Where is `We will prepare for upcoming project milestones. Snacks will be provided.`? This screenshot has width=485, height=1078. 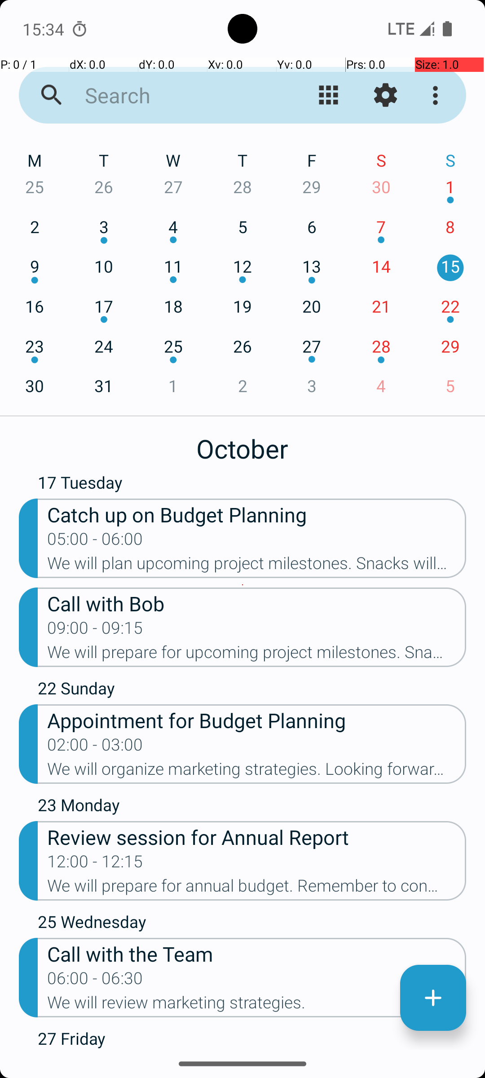
We will prepare for upcoming project milestones. Snacks will be provided. is located at coordinates (257, 655).